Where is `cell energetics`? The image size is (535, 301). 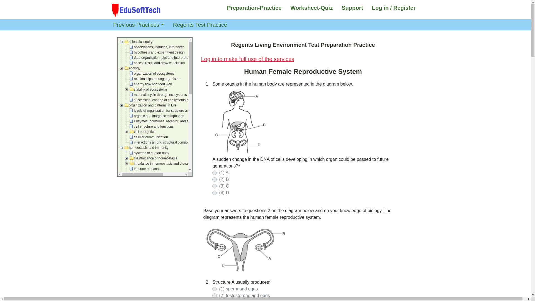 cell energetics is located at coordinates (143, 132).